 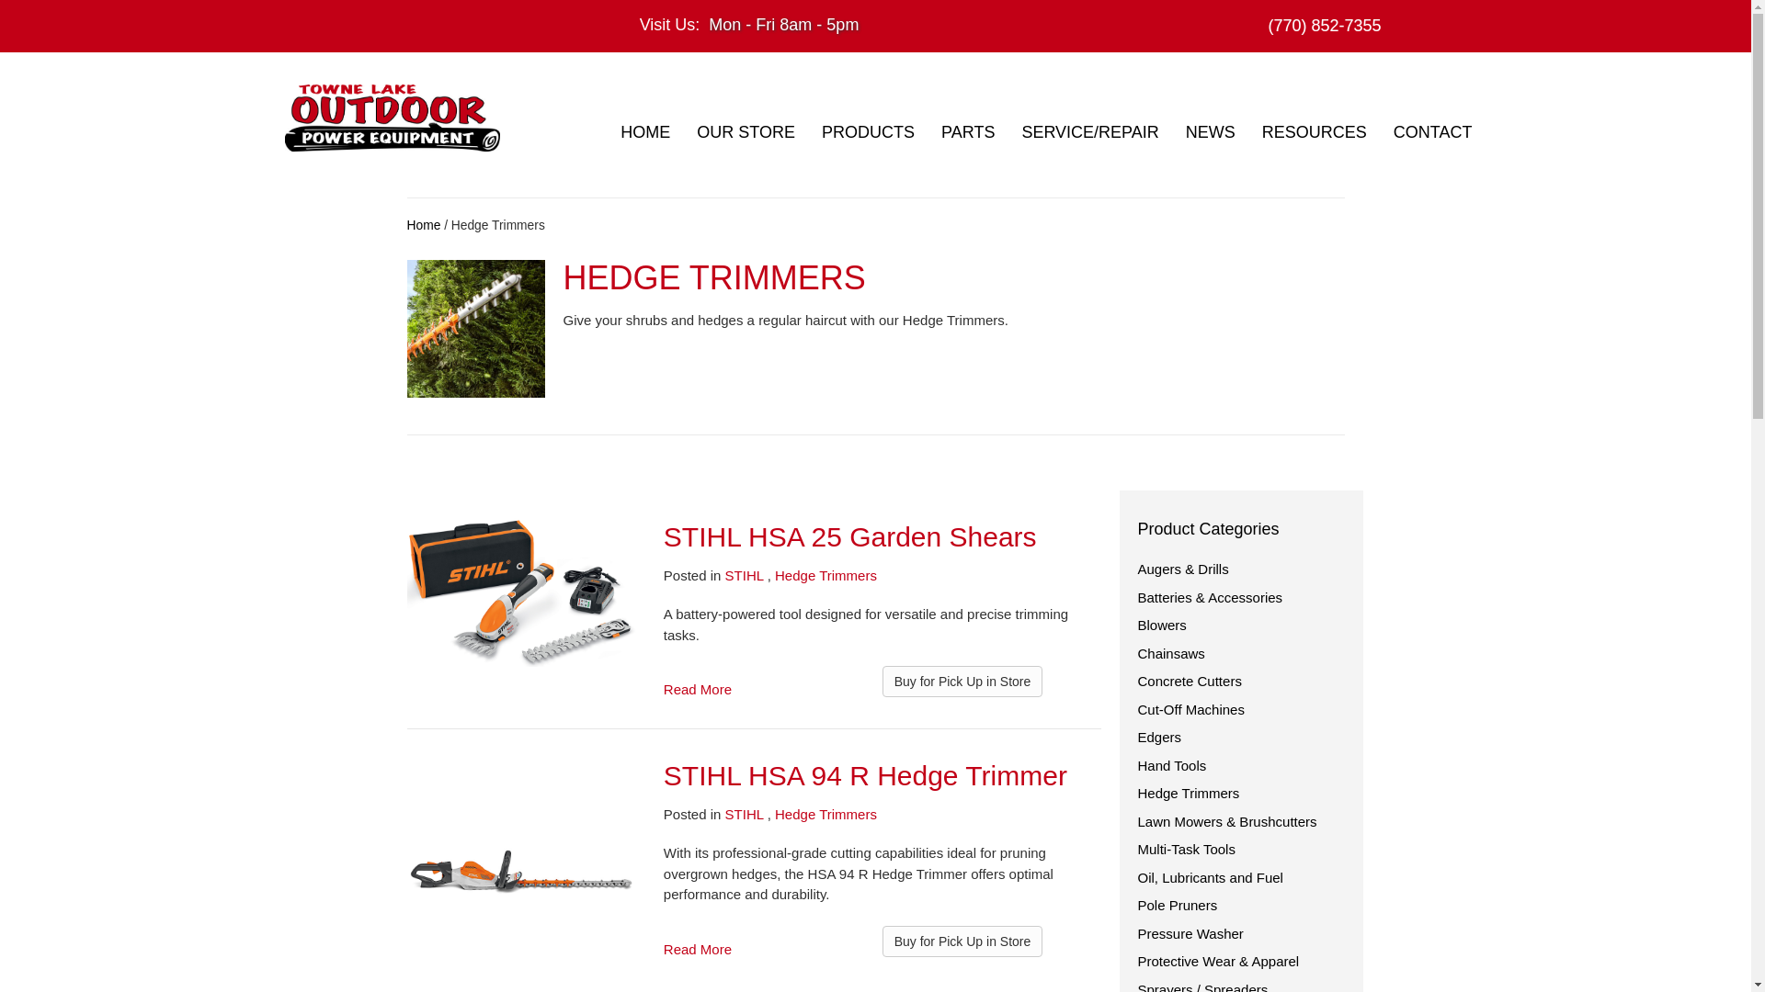 I want to click on STIHL HSA 25 Garden Shears, so click(x=520, y=592).